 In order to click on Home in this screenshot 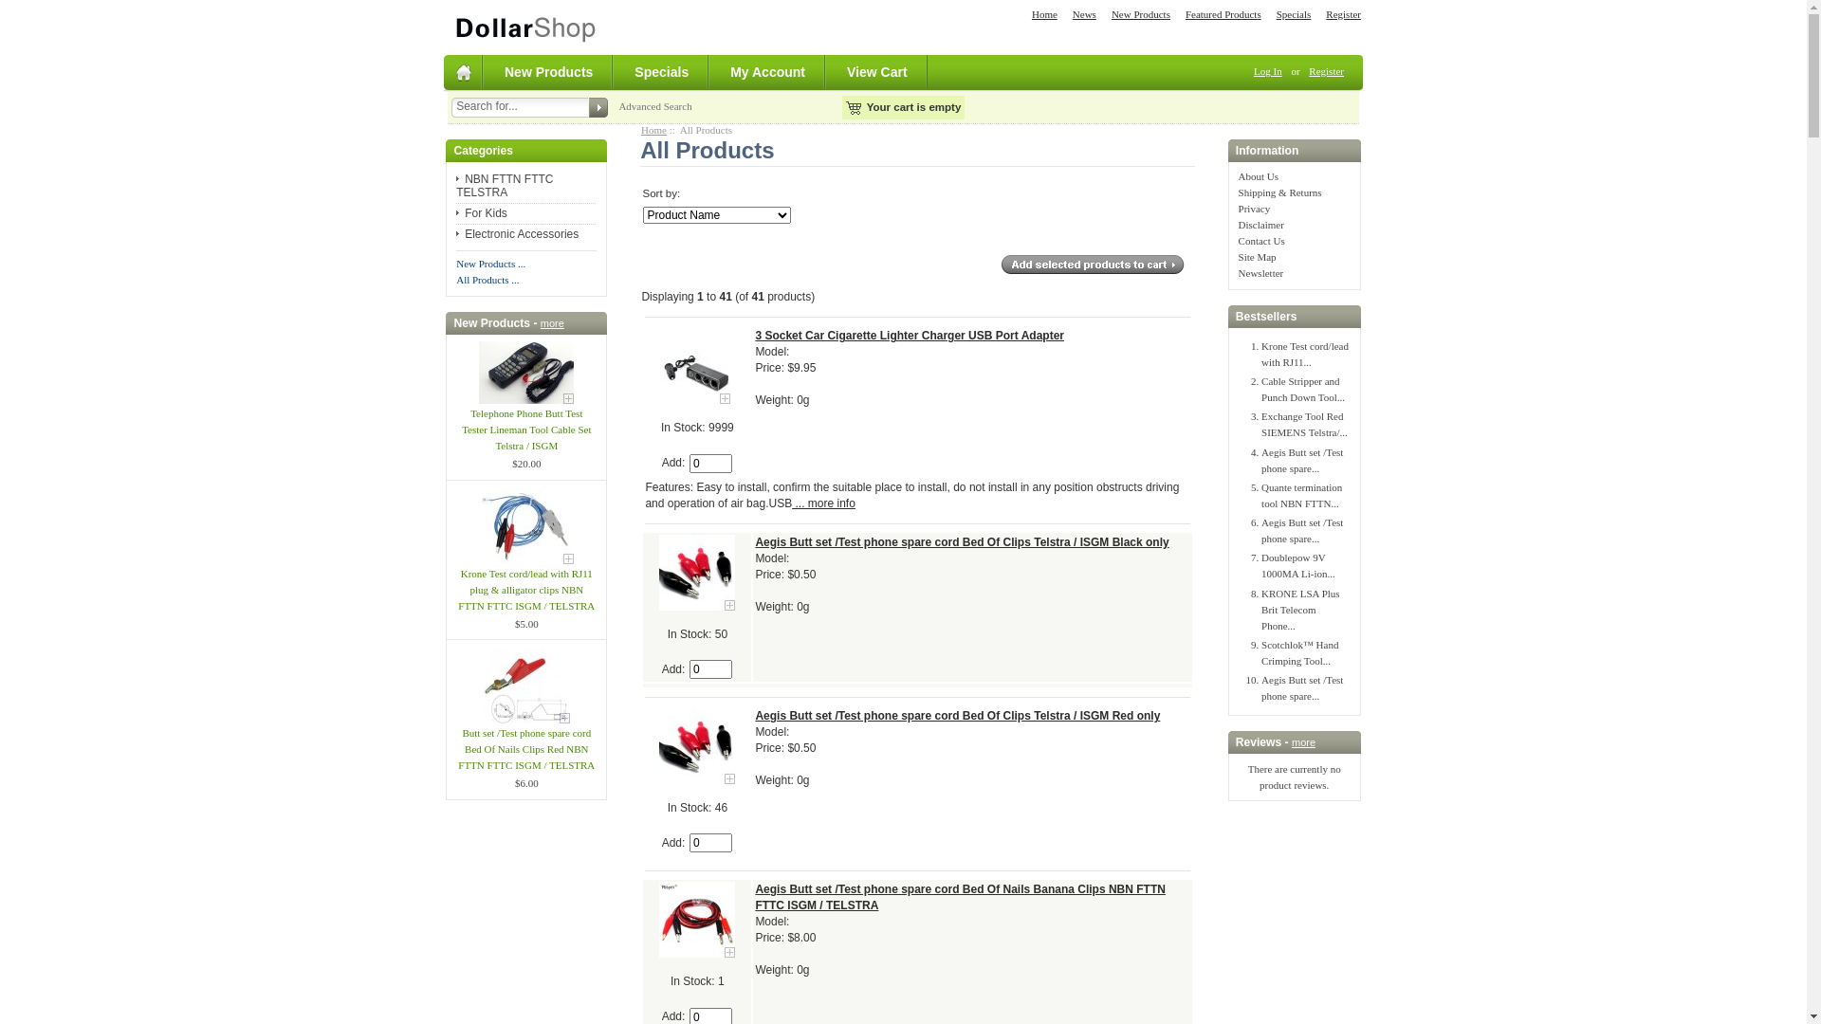, I will do `click(1045, 14)`.